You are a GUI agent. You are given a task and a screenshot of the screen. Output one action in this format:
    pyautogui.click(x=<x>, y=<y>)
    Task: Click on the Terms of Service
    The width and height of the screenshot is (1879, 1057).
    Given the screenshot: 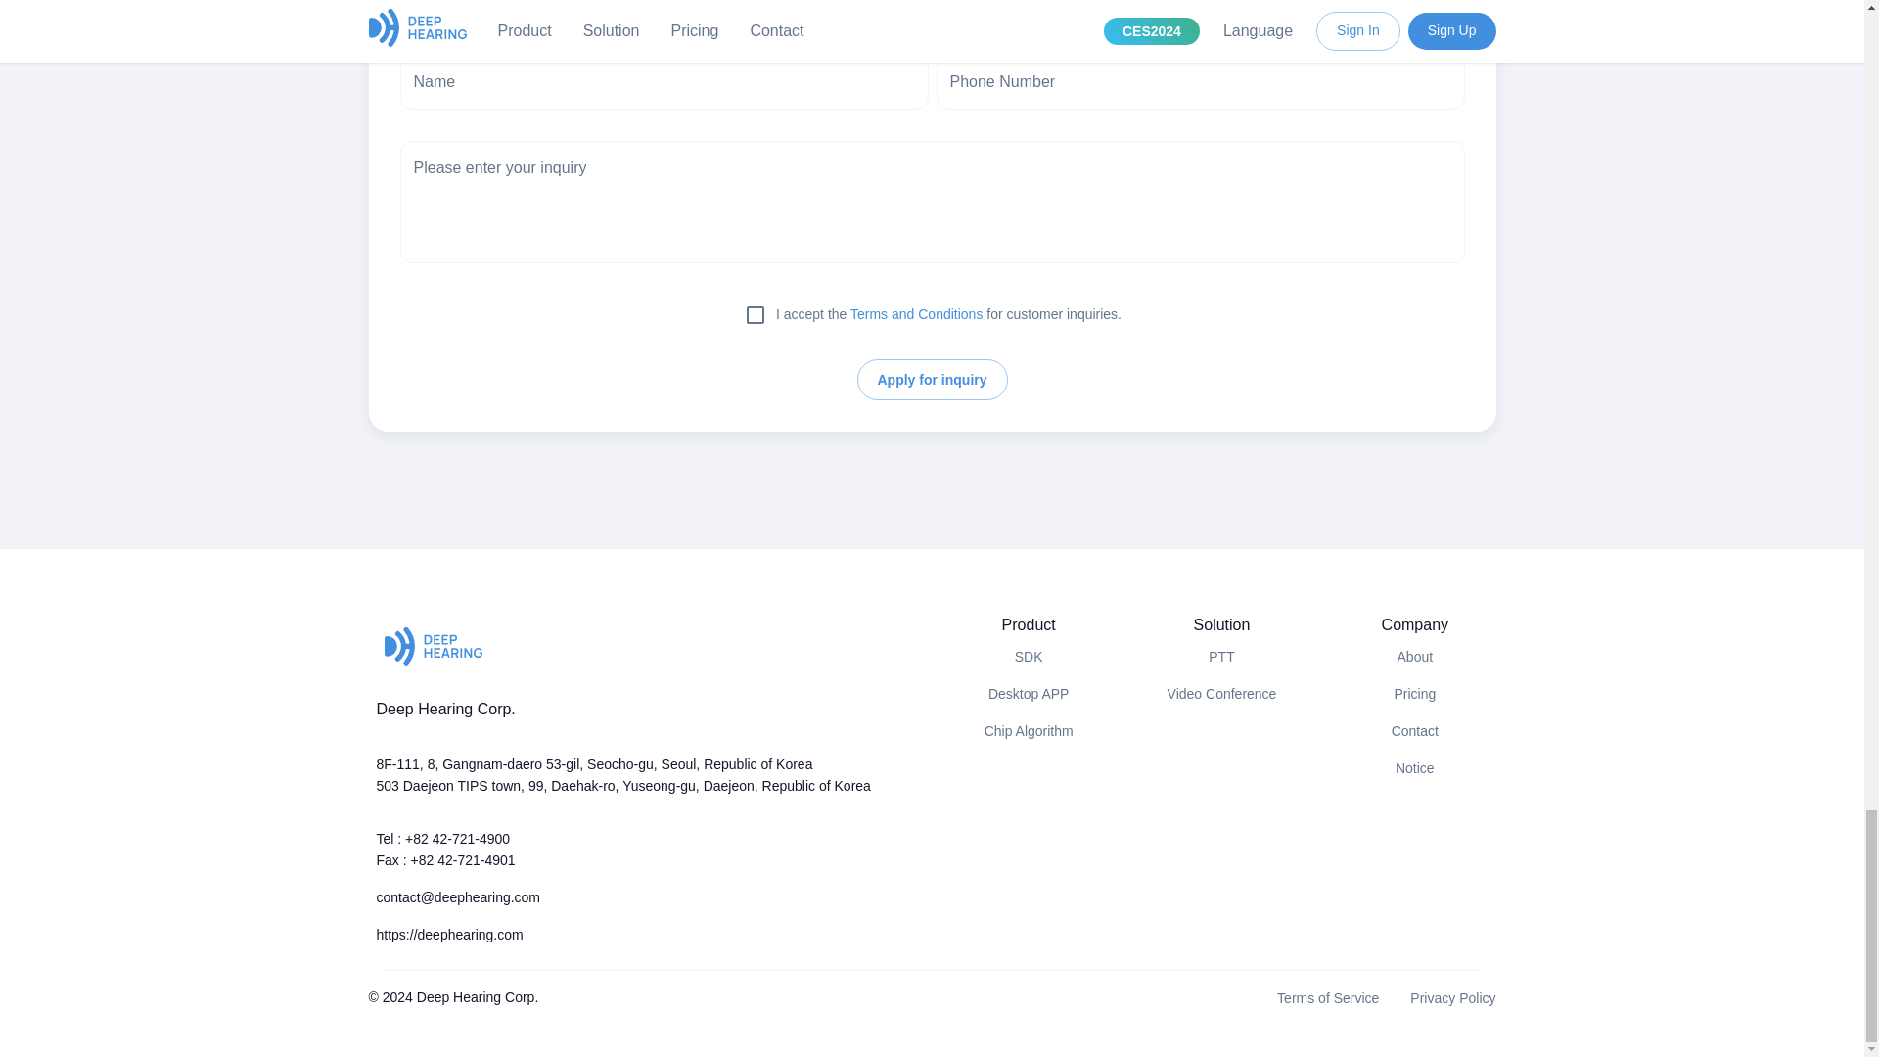 What is the action you would take?
    pyautogui.click(x=1328, y=998)
    